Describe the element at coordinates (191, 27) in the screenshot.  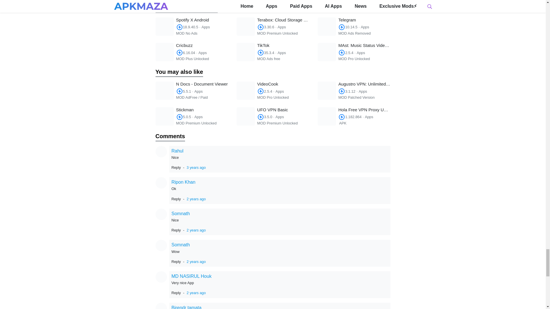
I see `Spotify X Android` at that location.